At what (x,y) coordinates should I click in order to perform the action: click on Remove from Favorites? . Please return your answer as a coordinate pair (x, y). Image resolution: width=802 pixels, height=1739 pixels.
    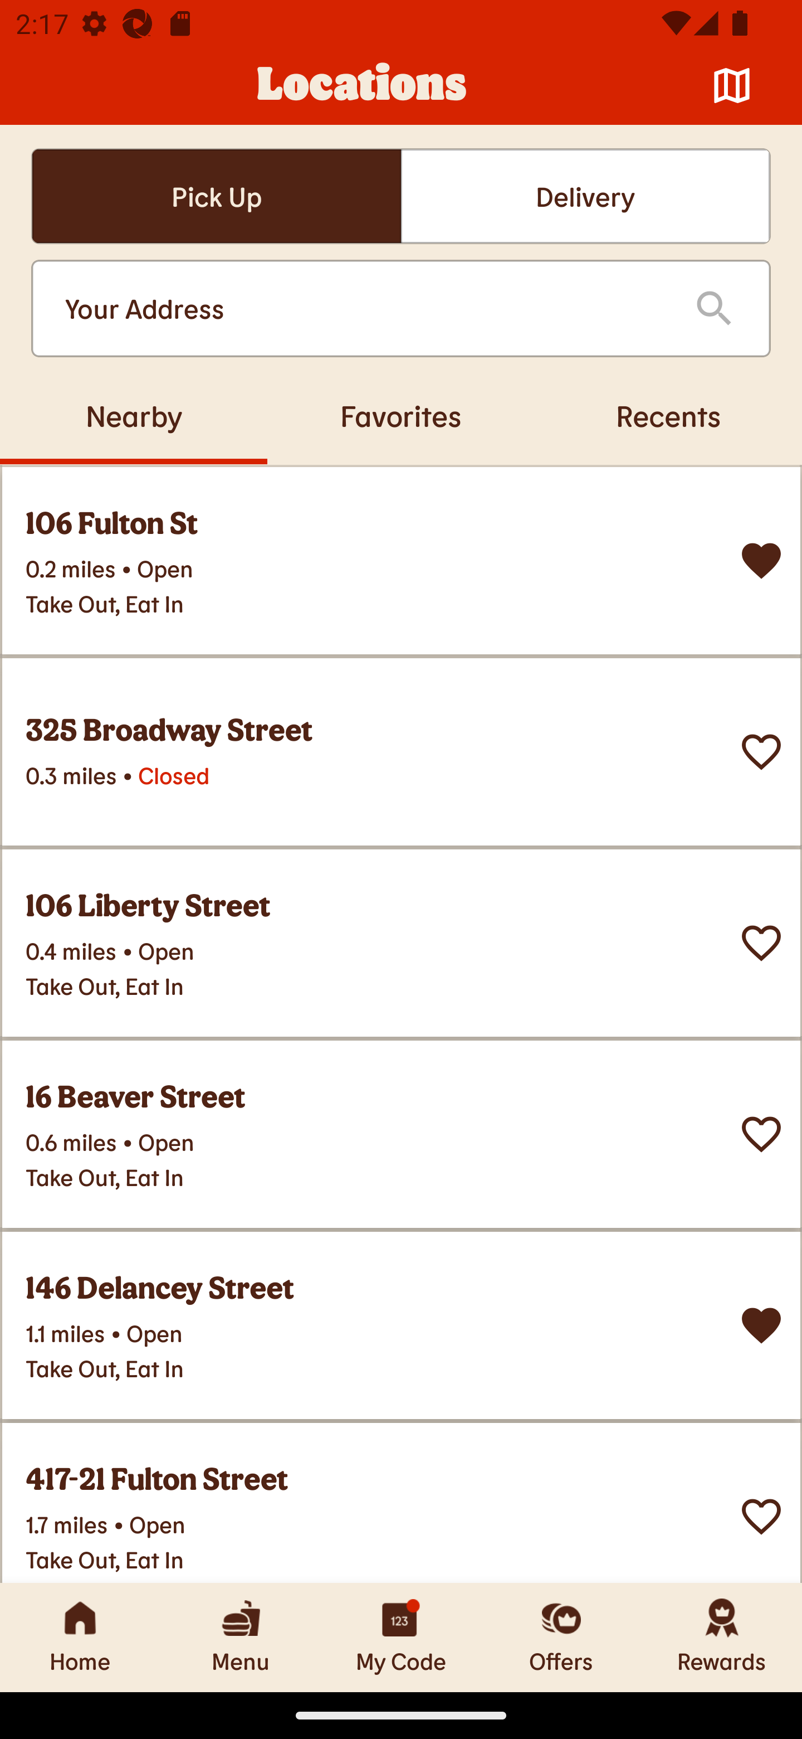
    Looking at the image, I should click on (761, 561).